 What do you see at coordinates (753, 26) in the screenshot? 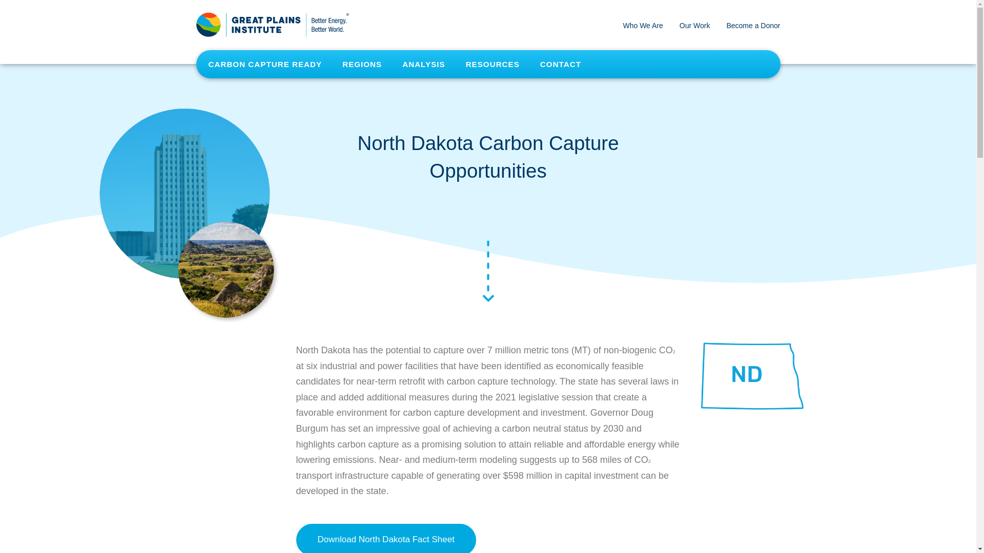
I see `Become a Donor` at bounding box center [753, 26].